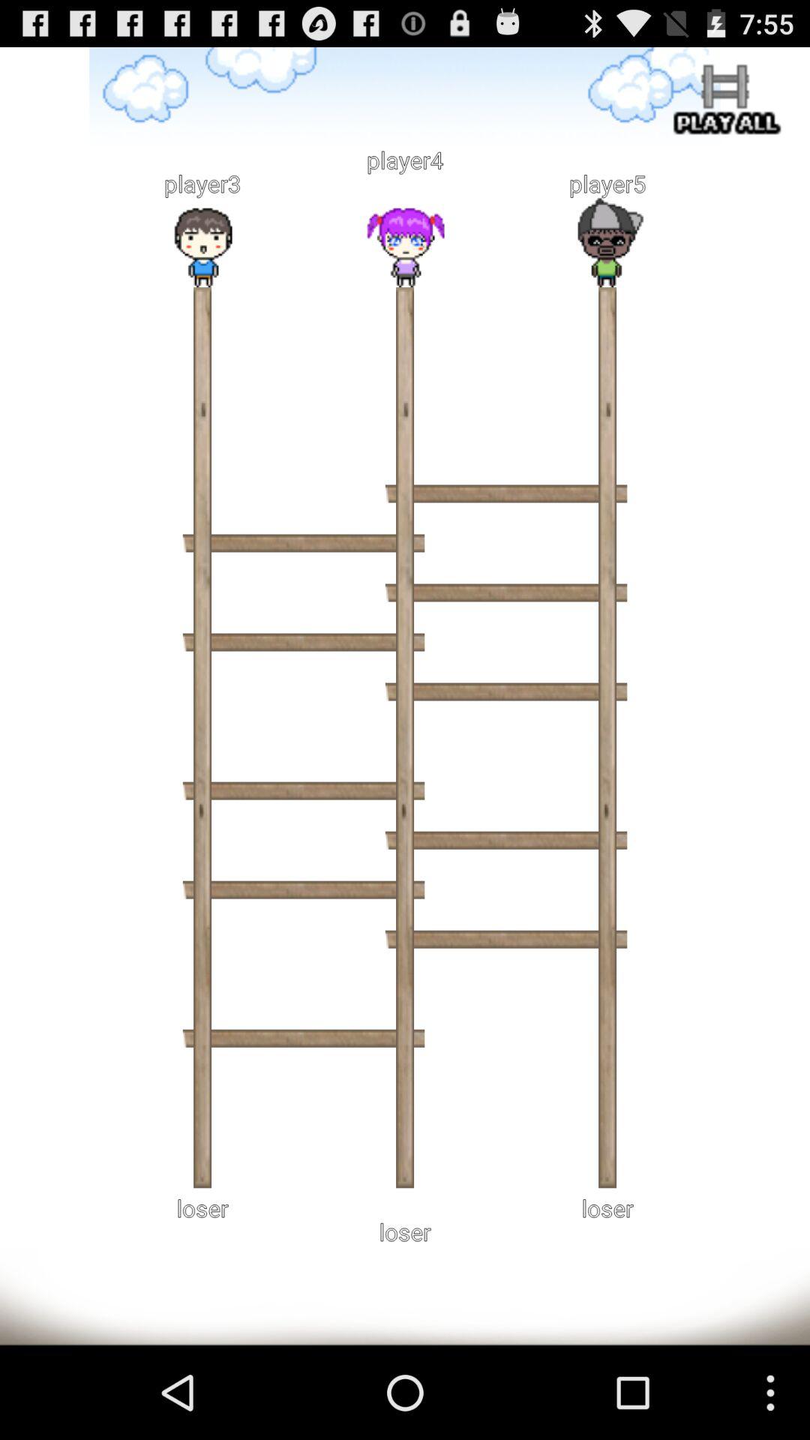 This screenshot has width=810, height=1440. Describe the element at coordinates (724, 102) in the screenshot. I see `play all` at that location.